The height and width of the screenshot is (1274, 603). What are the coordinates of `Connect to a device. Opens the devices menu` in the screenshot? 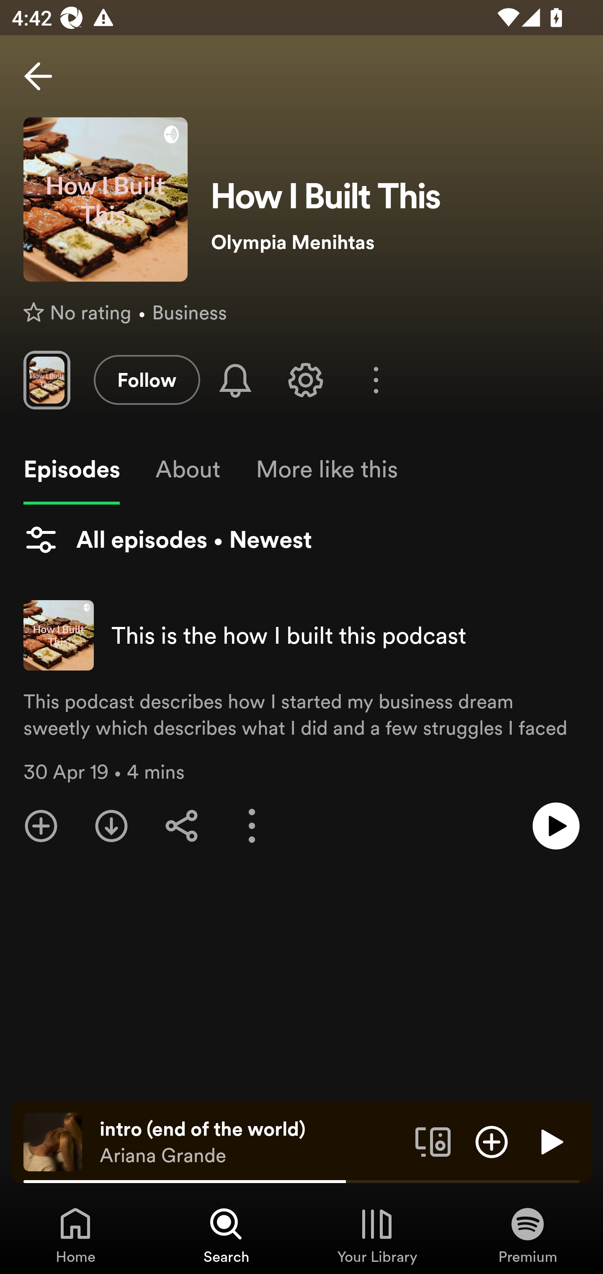 It's located at (433, 1141).